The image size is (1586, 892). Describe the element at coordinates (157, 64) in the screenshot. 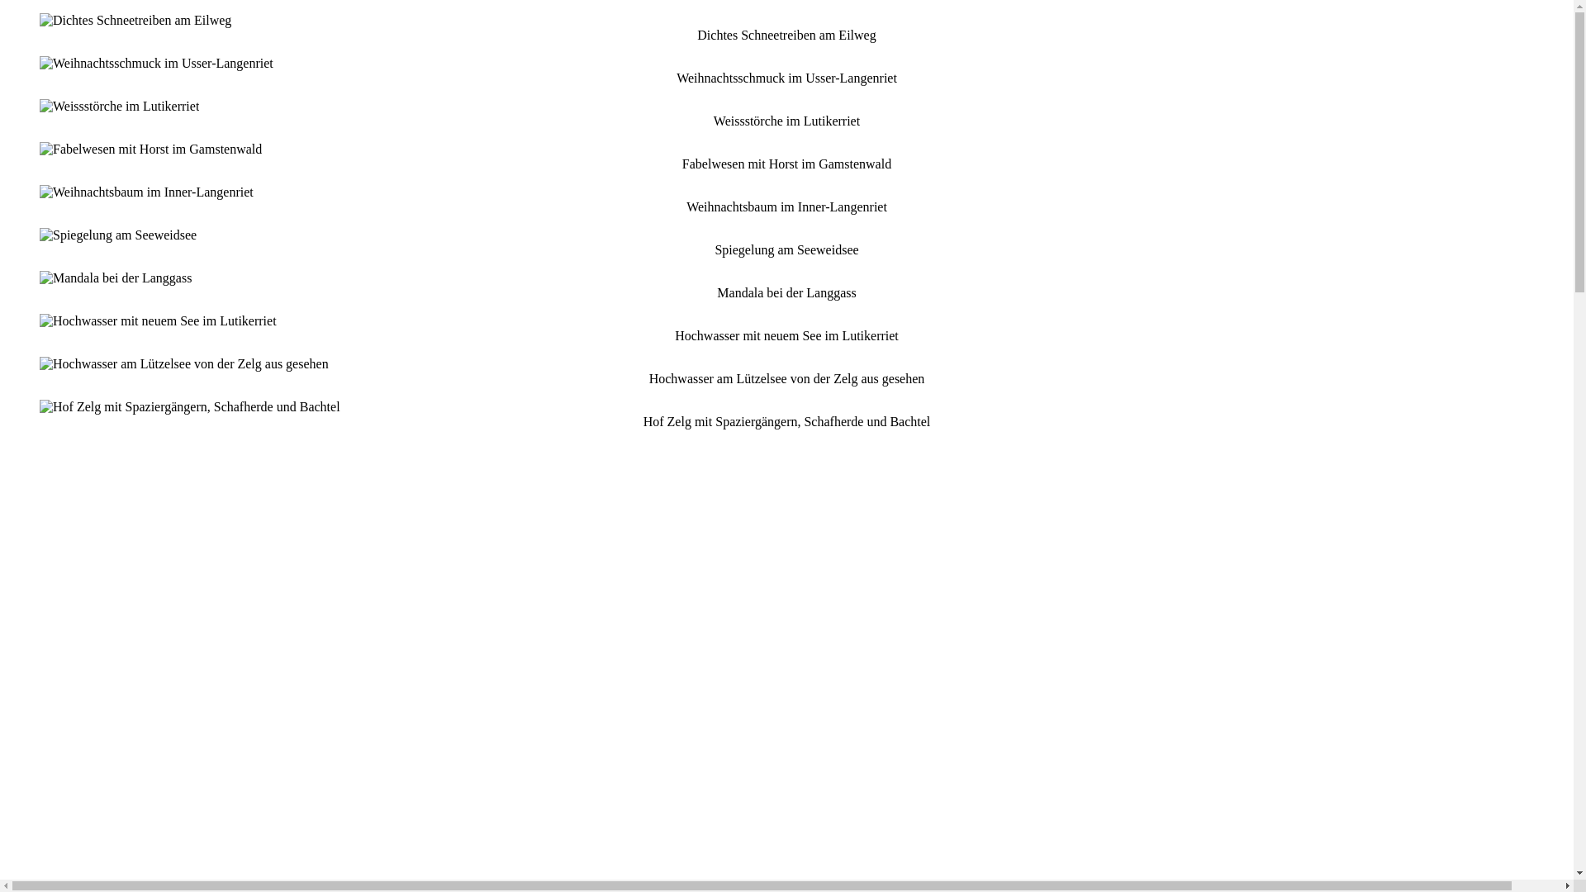

I see `Weihnachtsschmuck im Usser-Langenriet` at that location.